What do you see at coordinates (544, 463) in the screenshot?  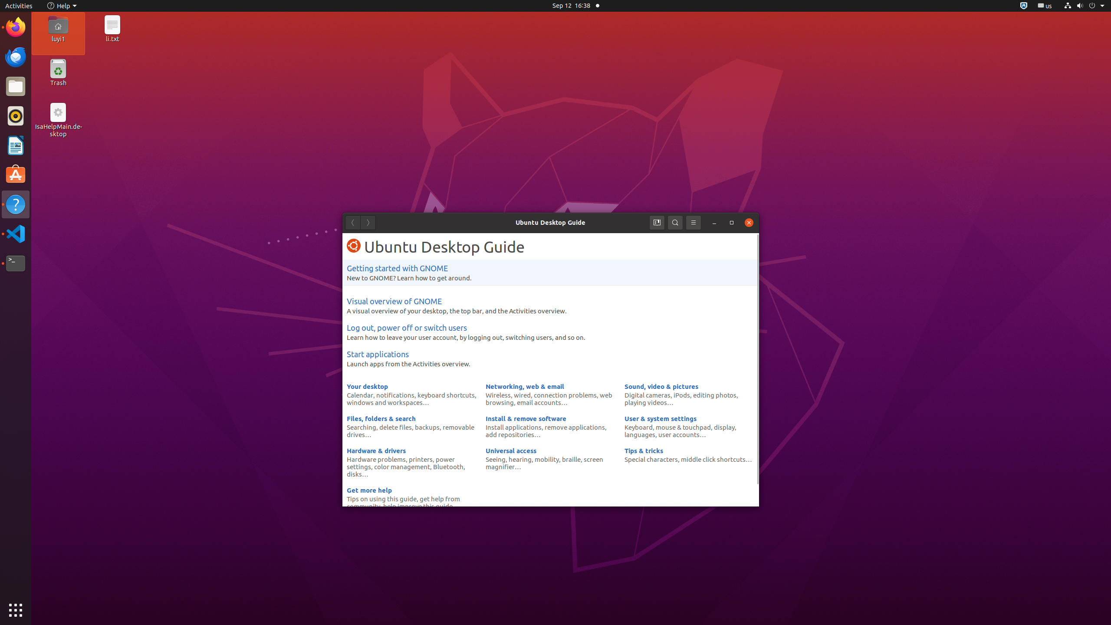 I see `screen magnifier` at bounding box center [544, 463].